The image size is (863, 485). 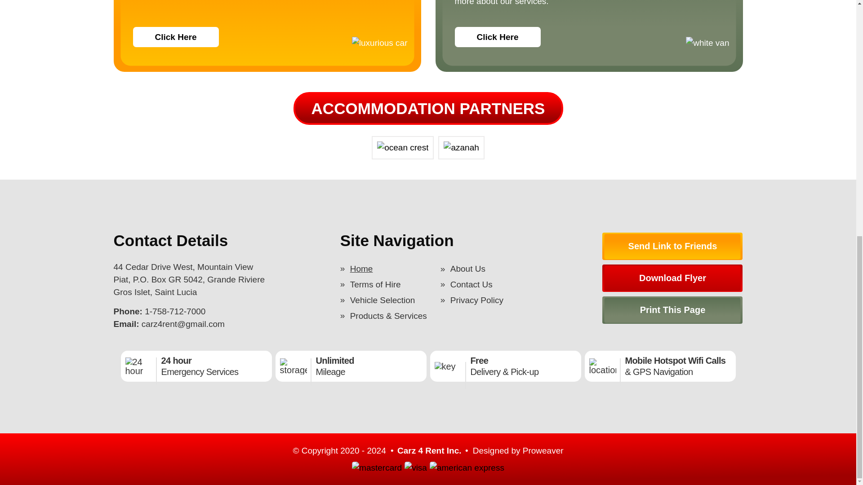 What do you see at coordinates (543, 450) in the screenshot?
I see `Proweaver` at bounding box center [543, 450].